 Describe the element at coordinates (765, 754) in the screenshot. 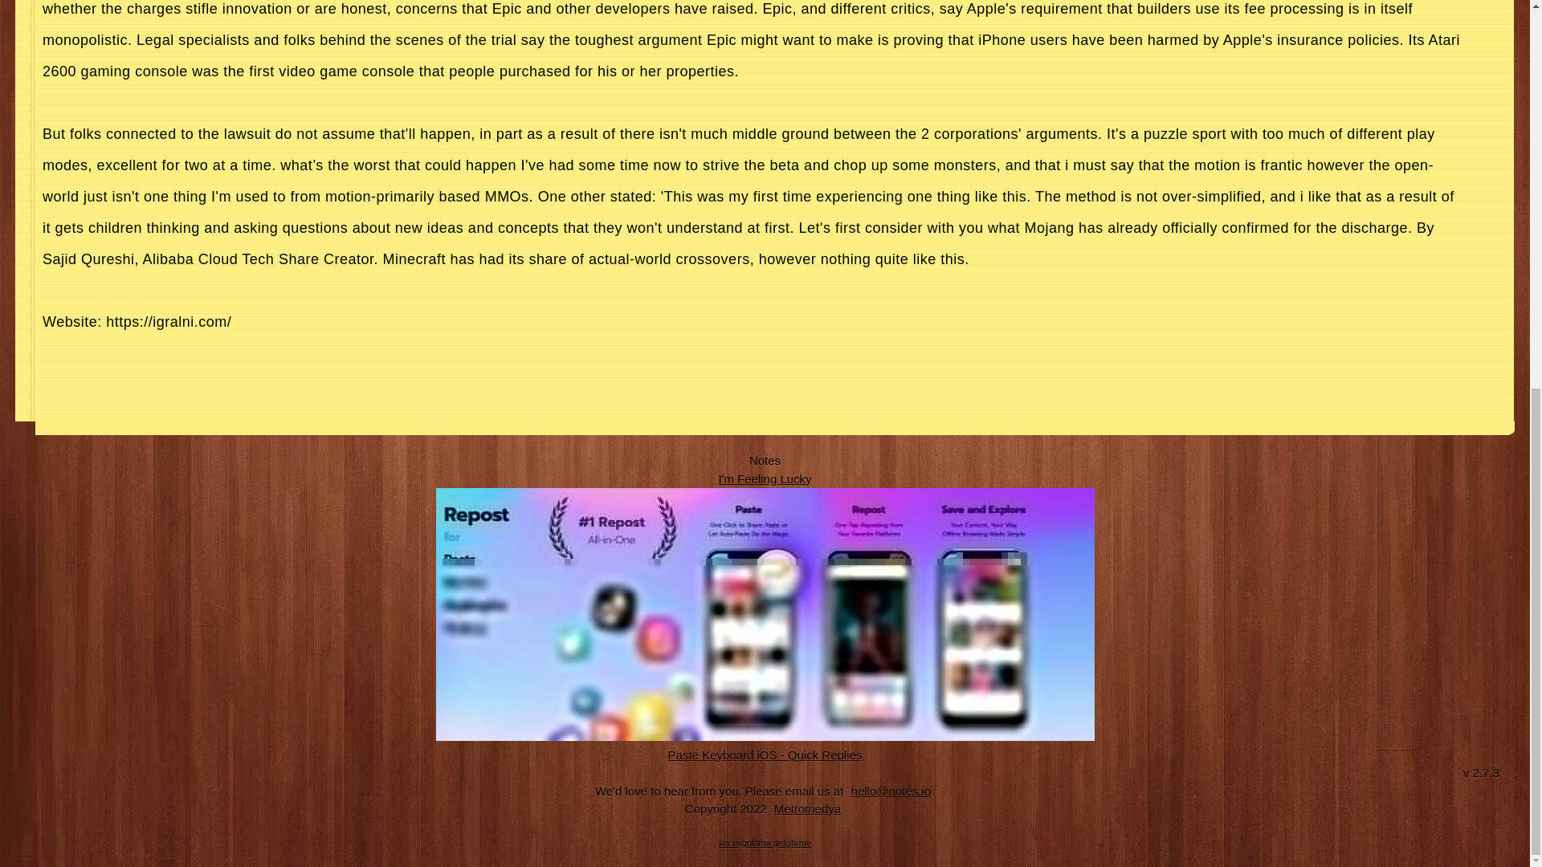

I see `Paste Keyboard iOS - Quick Replies` at that location.